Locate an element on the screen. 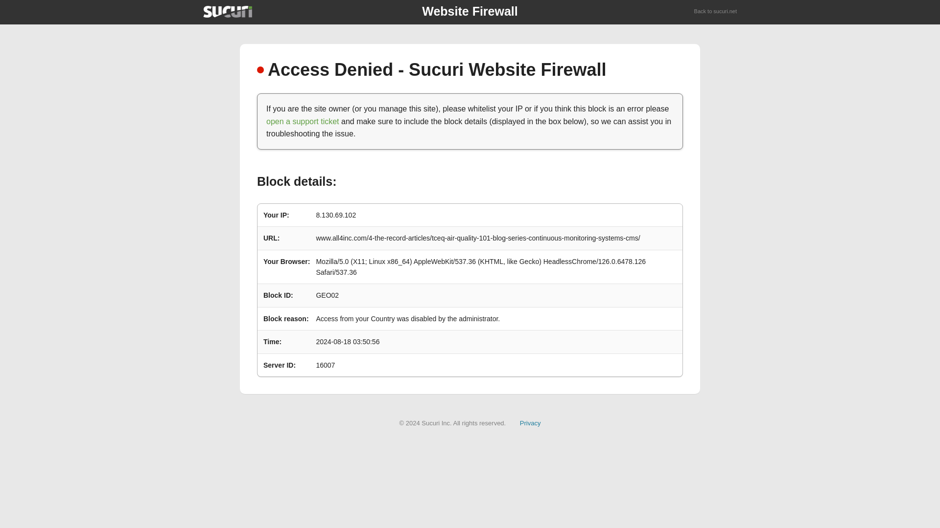 The width and height of the screenshot is (940, 528). open a support ticket is located at coordinates (303, 121).